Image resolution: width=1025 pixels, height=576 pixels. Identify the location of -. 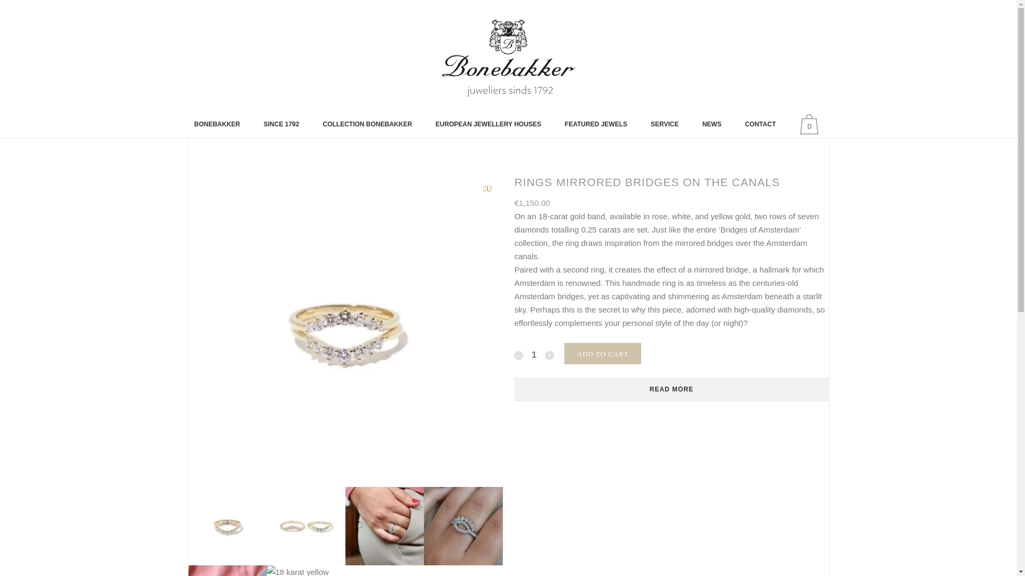
(518, 355).